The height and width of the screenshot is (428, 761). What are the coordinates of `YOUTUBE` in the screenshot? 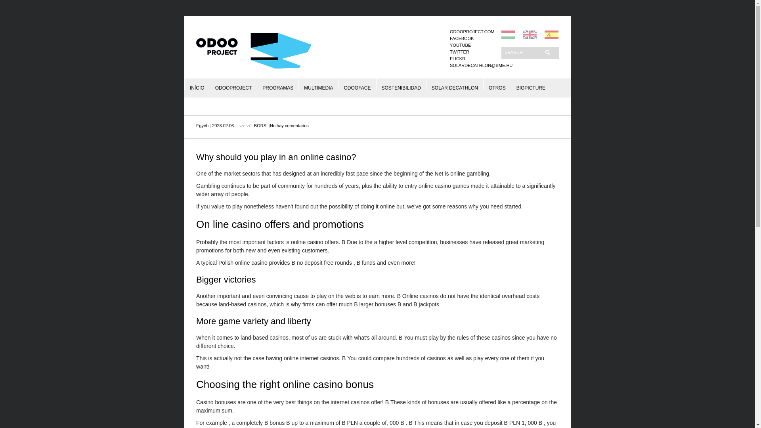 It's located at (460, 45).